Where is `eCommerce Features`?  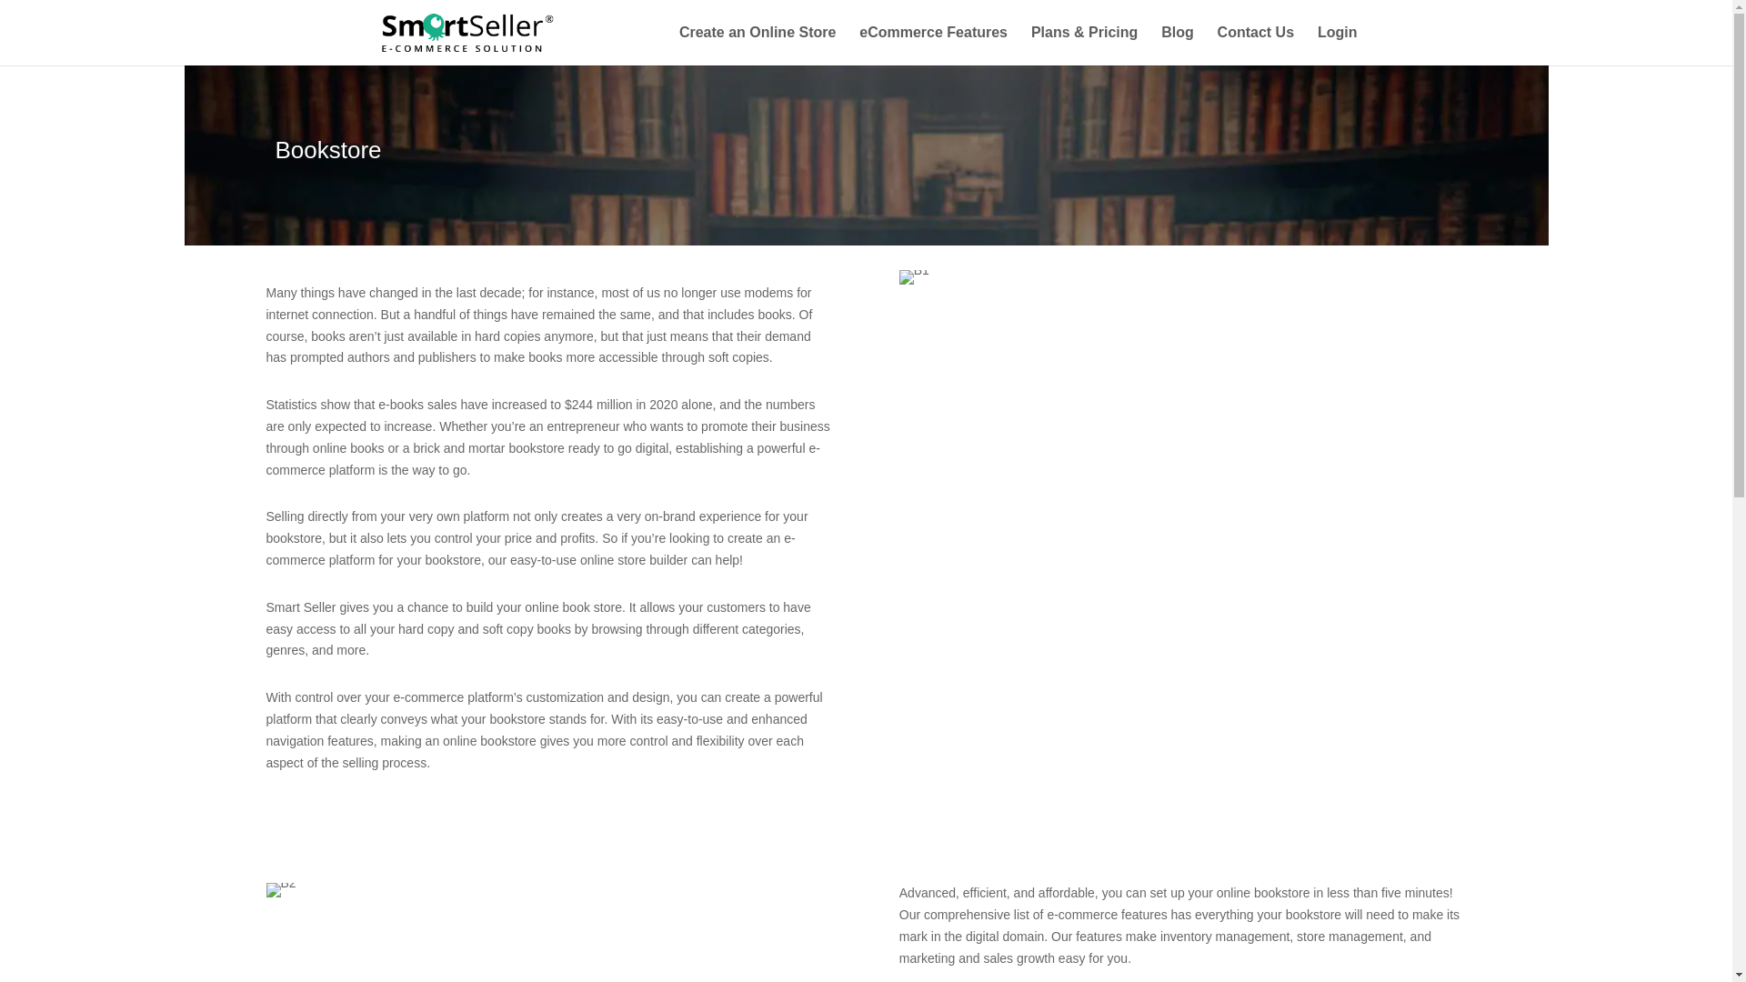 eCommerce Features is located at coordinates (933, 45).